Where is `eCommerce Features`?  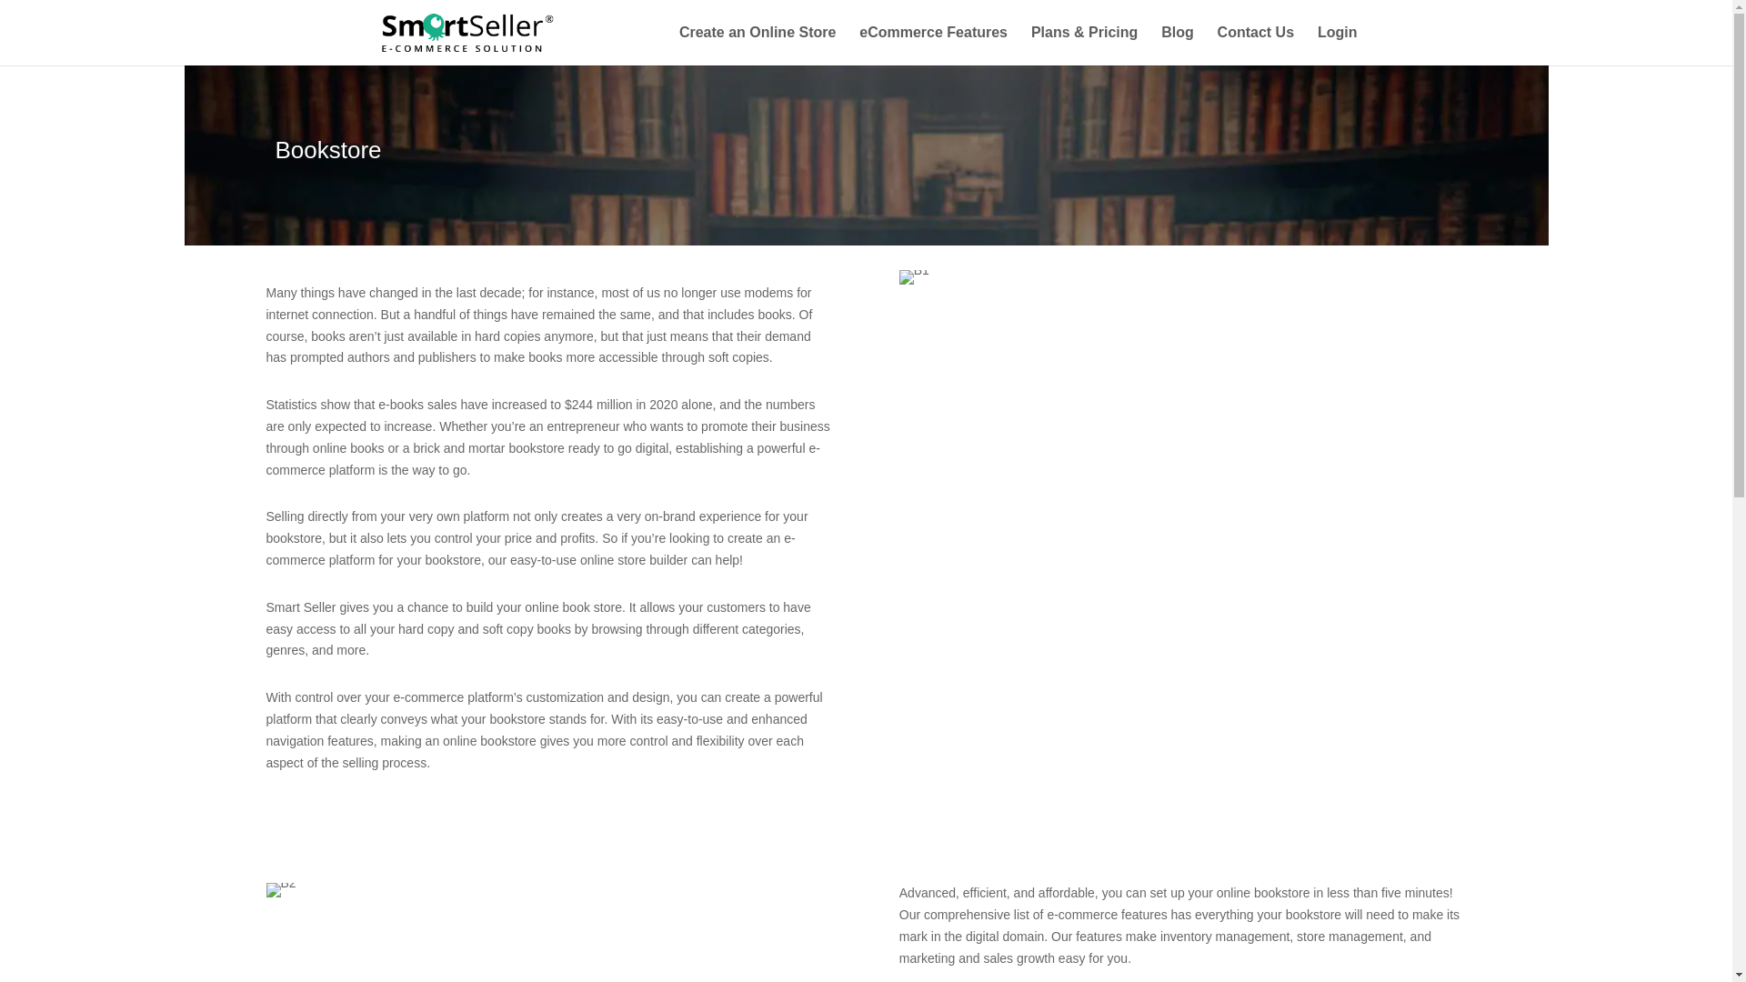 eCommerce Features is located at coordinates (933, 45).